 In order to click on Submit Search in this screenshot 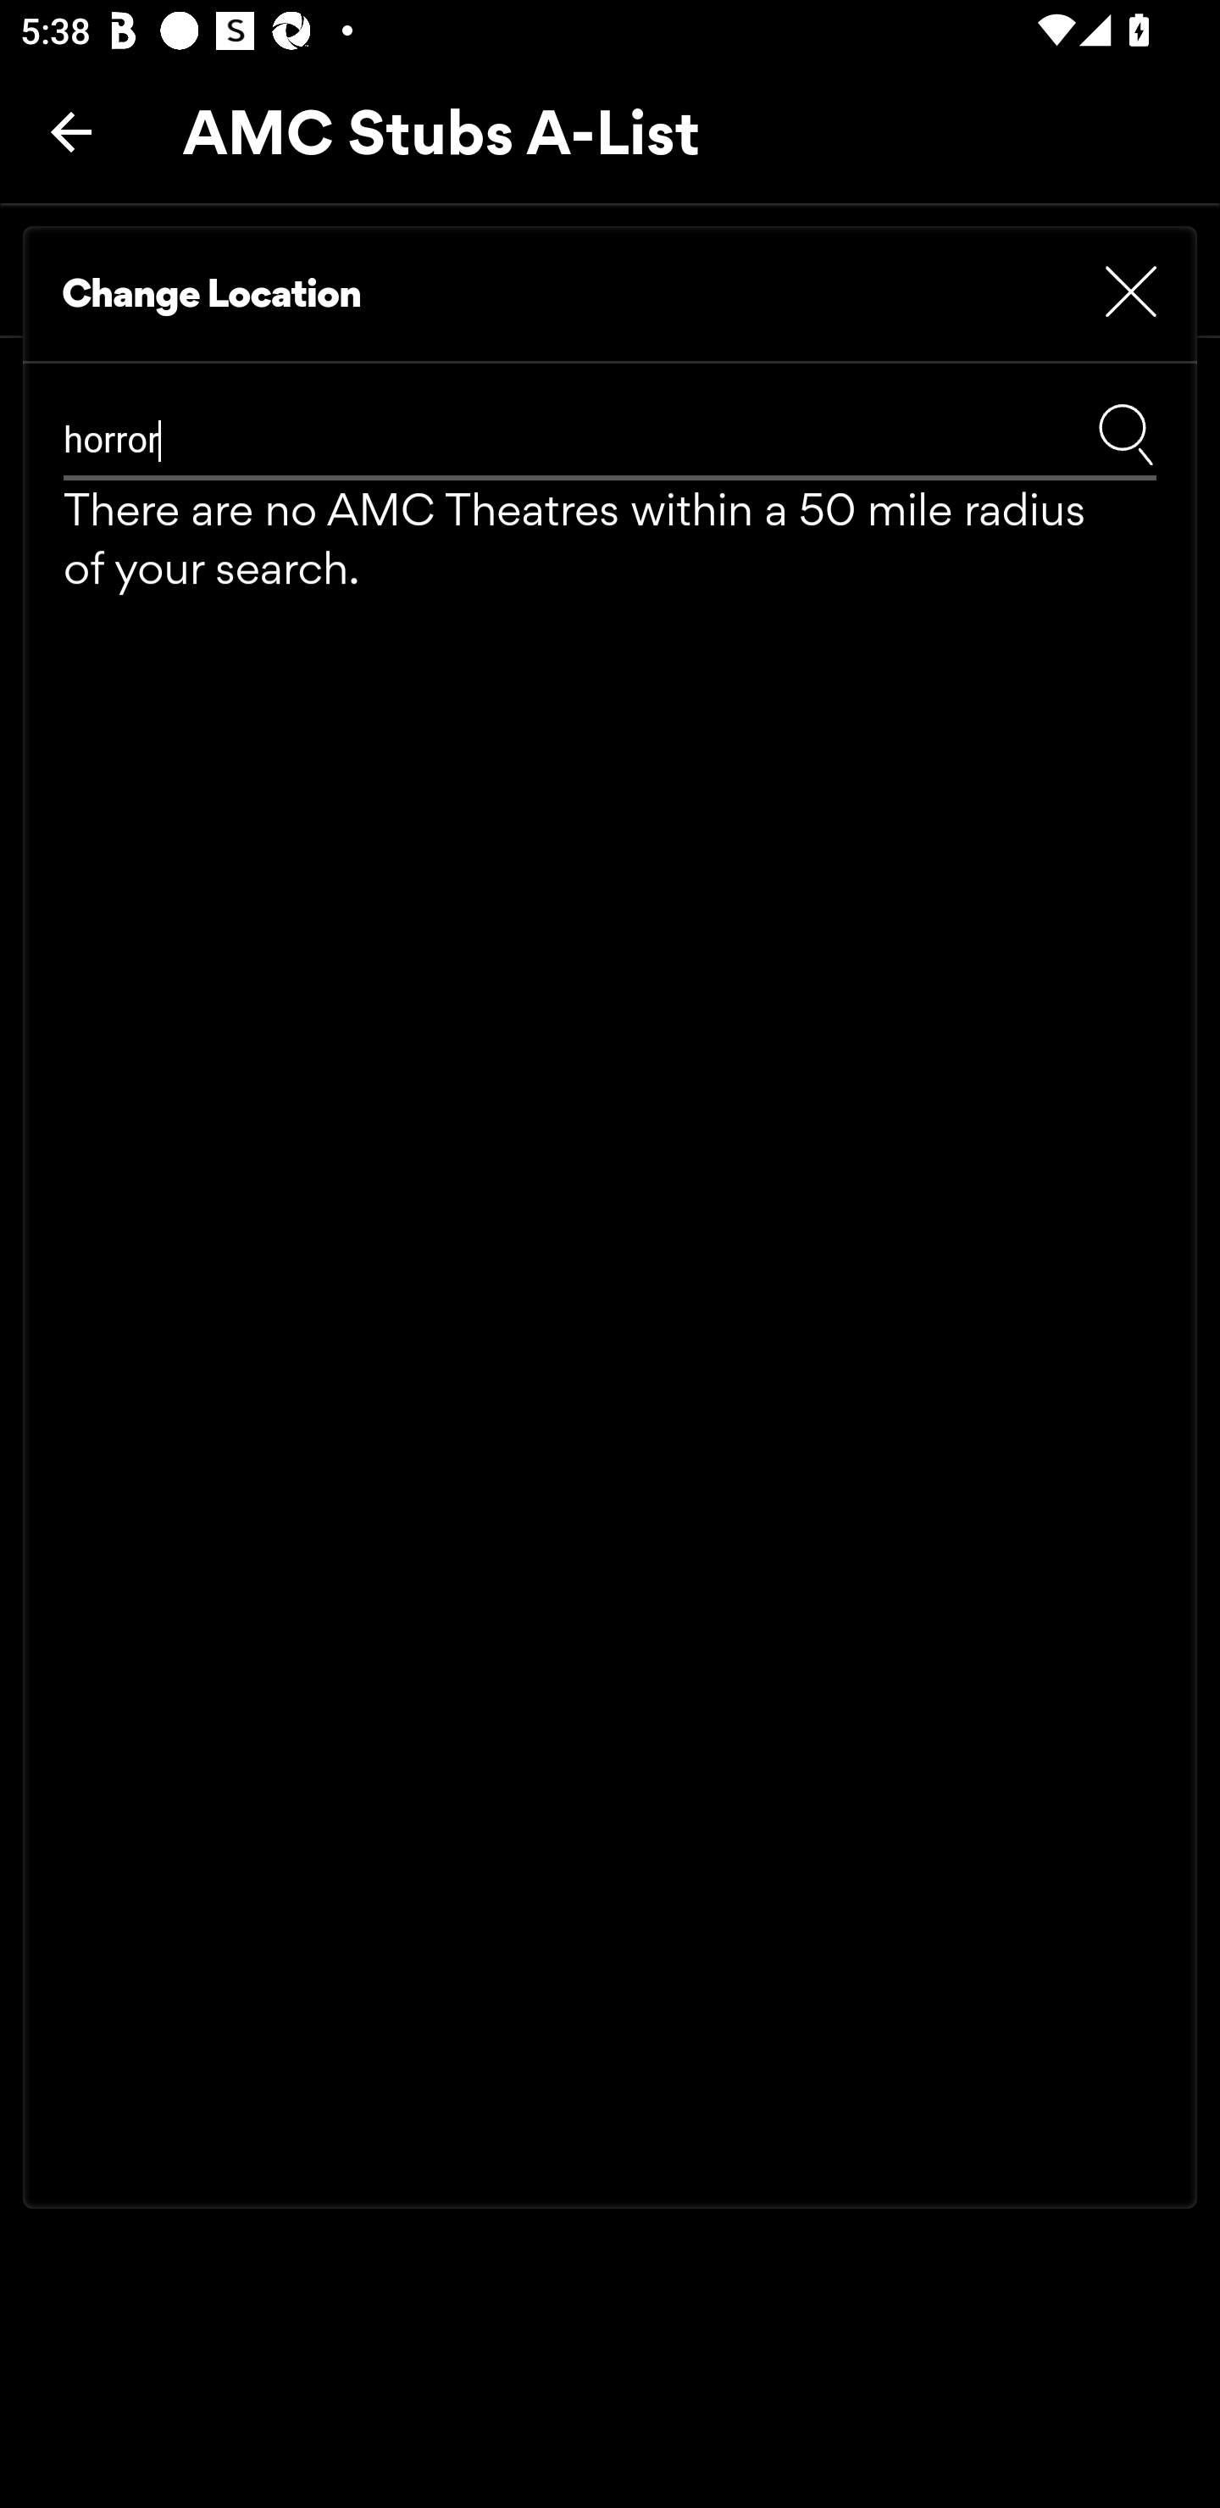, I will do `click(1126, 434)`.